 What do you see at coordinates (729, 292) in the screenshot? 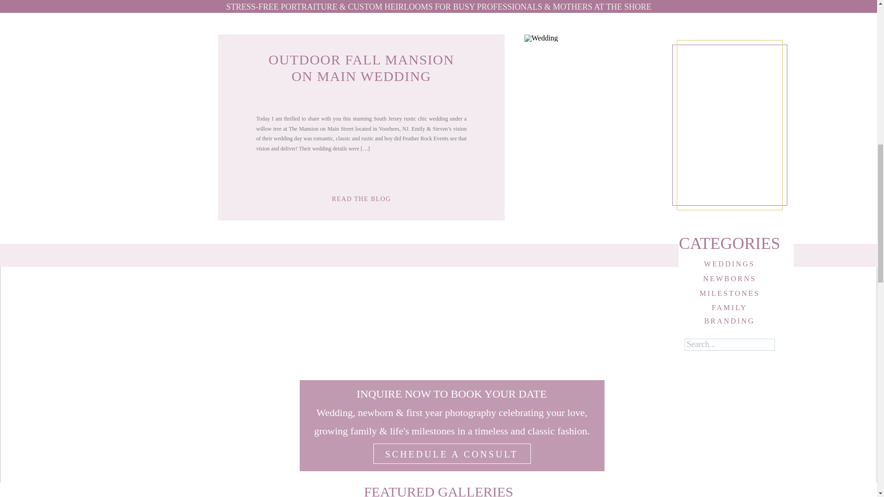
I see `MILESTONES` at bounding box center [729, 292].